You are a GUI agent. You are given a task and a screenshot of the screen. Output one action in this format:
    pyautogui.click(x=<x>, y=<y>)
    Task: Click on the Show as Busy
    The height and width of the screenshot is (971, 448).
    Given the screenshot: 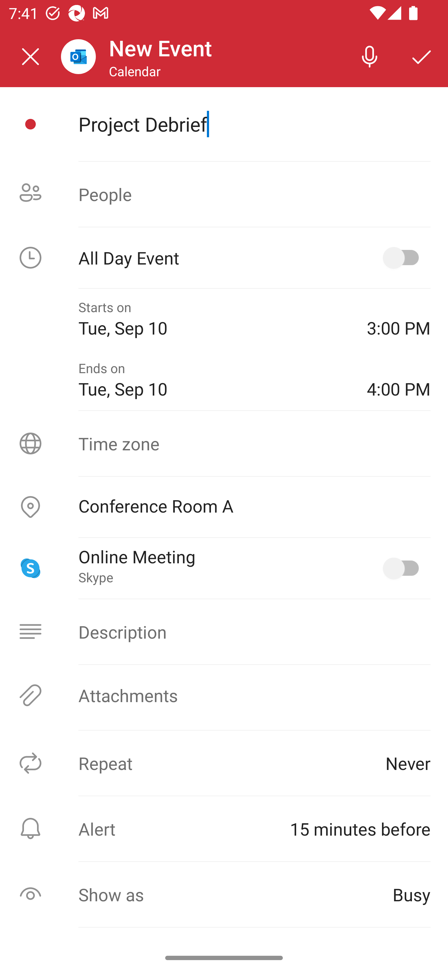 What is the action you would take?
    pyautogui.click(x=224, y=894)
    